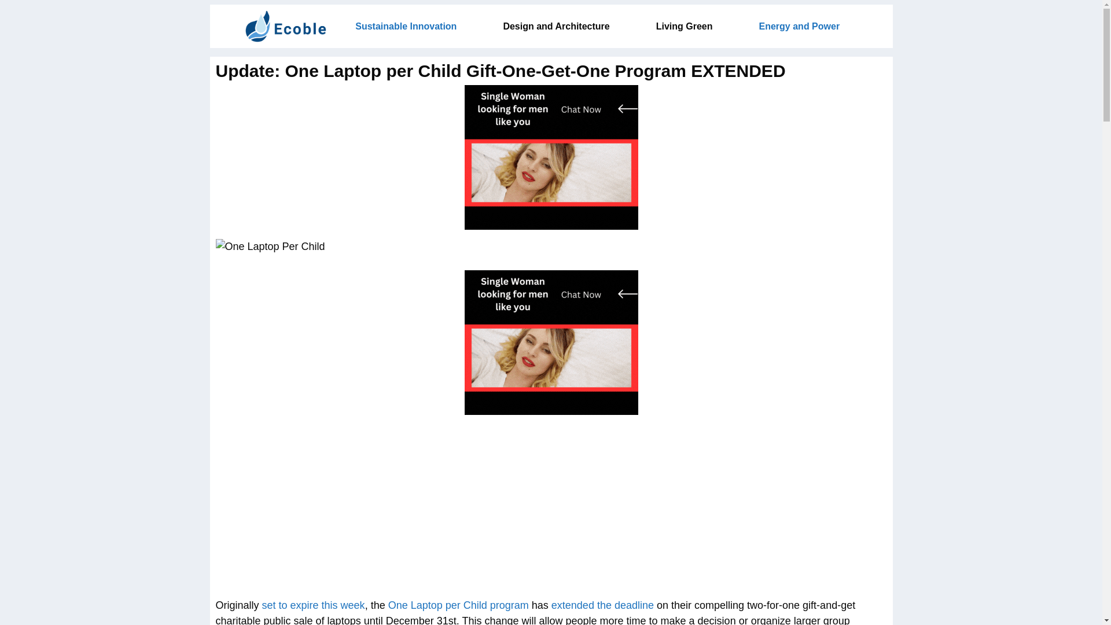 This screenshot has width=1111, height=625. What do you see at coordinates (406, 26) in the screenshot?
I see `Sustainable Innovation` at bounding box center [406, 26].